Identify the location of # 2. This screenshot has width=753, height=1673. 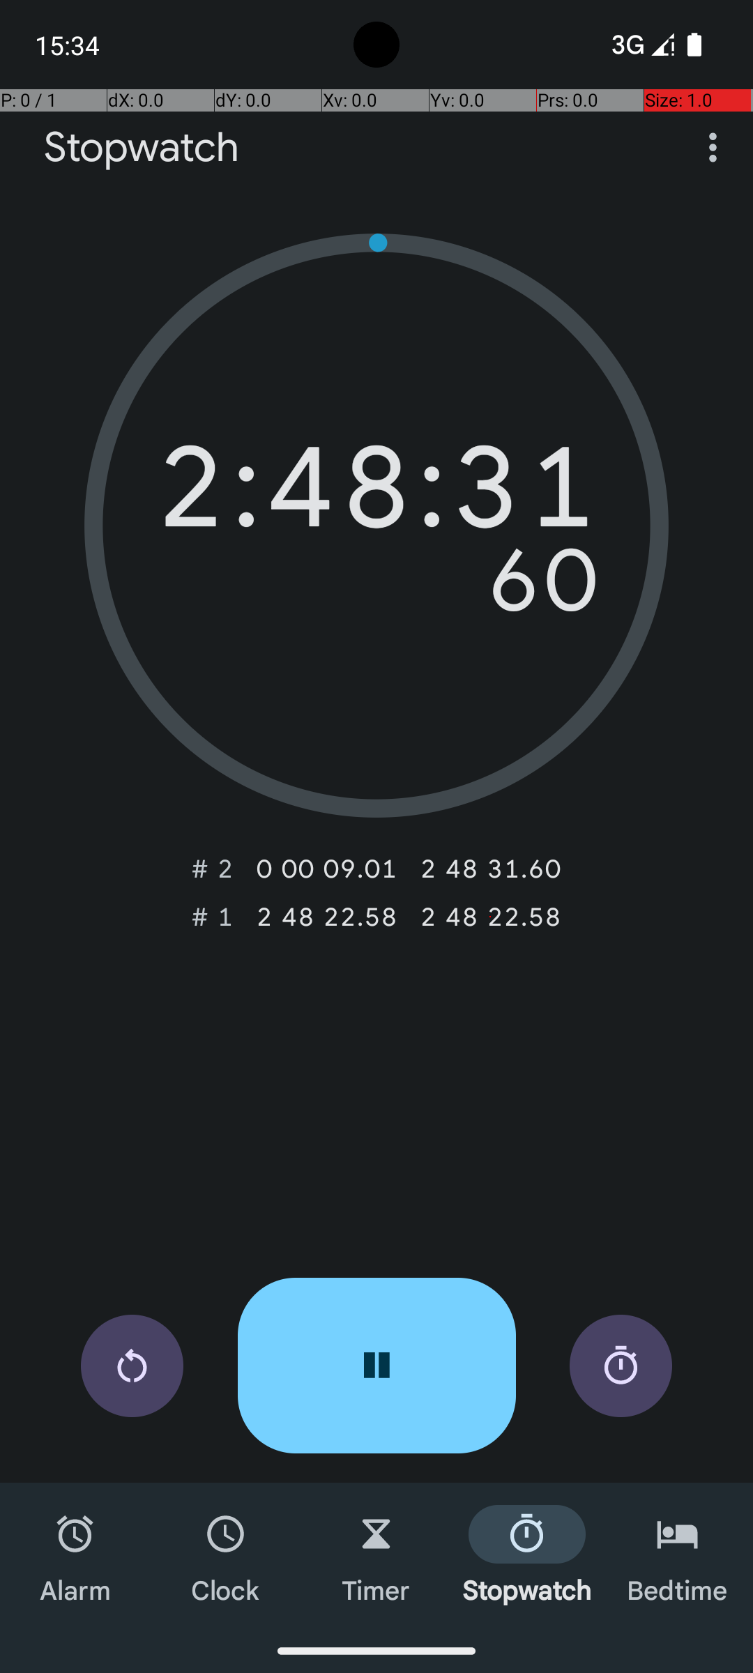
(213, 869).